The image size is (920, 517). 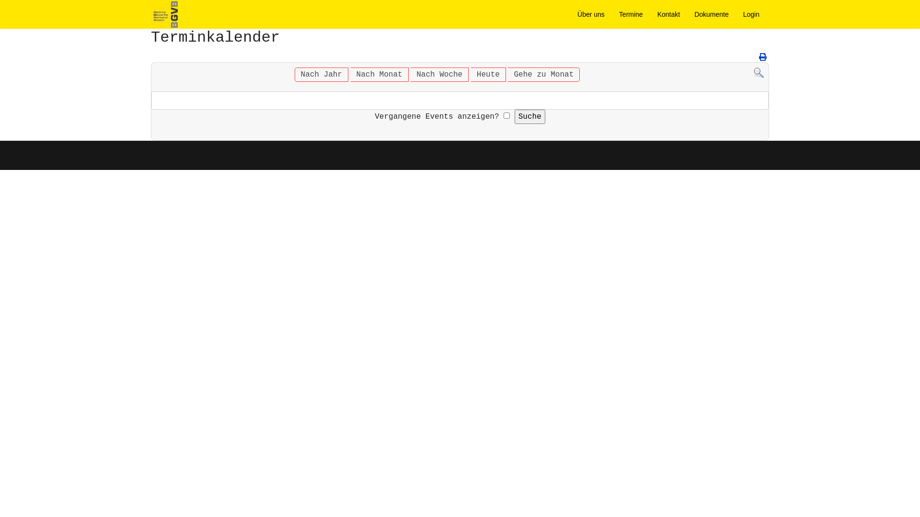 I want to click on Termine, so click(x=631, y=14).